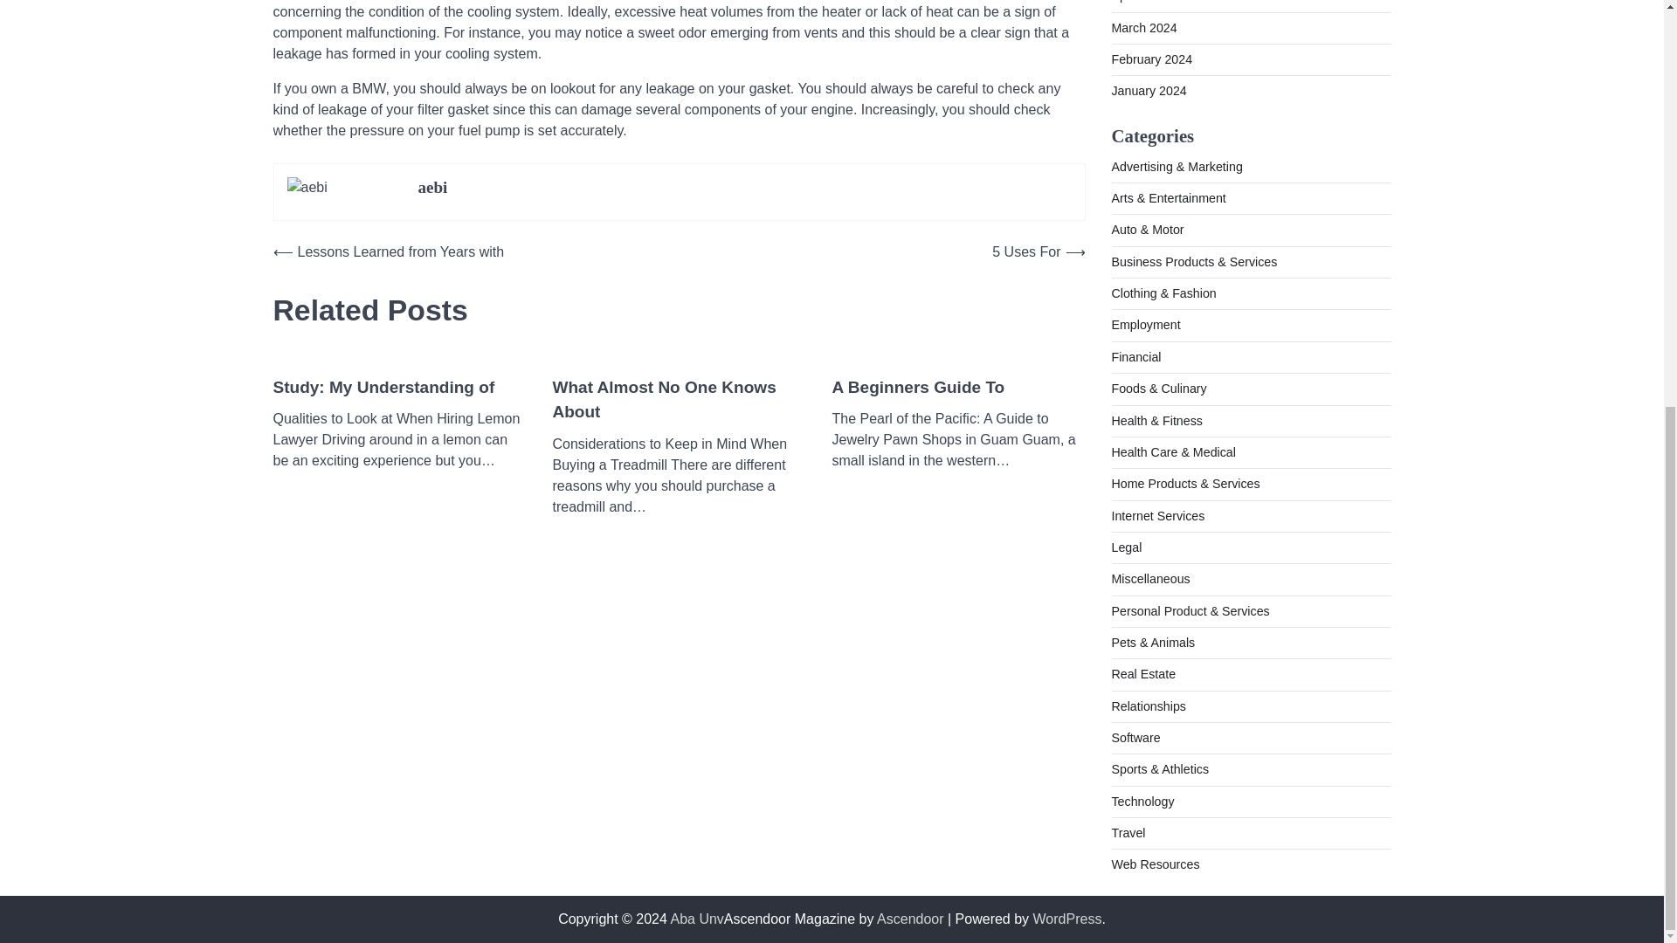 The height and width of the screenshot is (943, 1677). I want to click on Financial, so click(1135, 356).